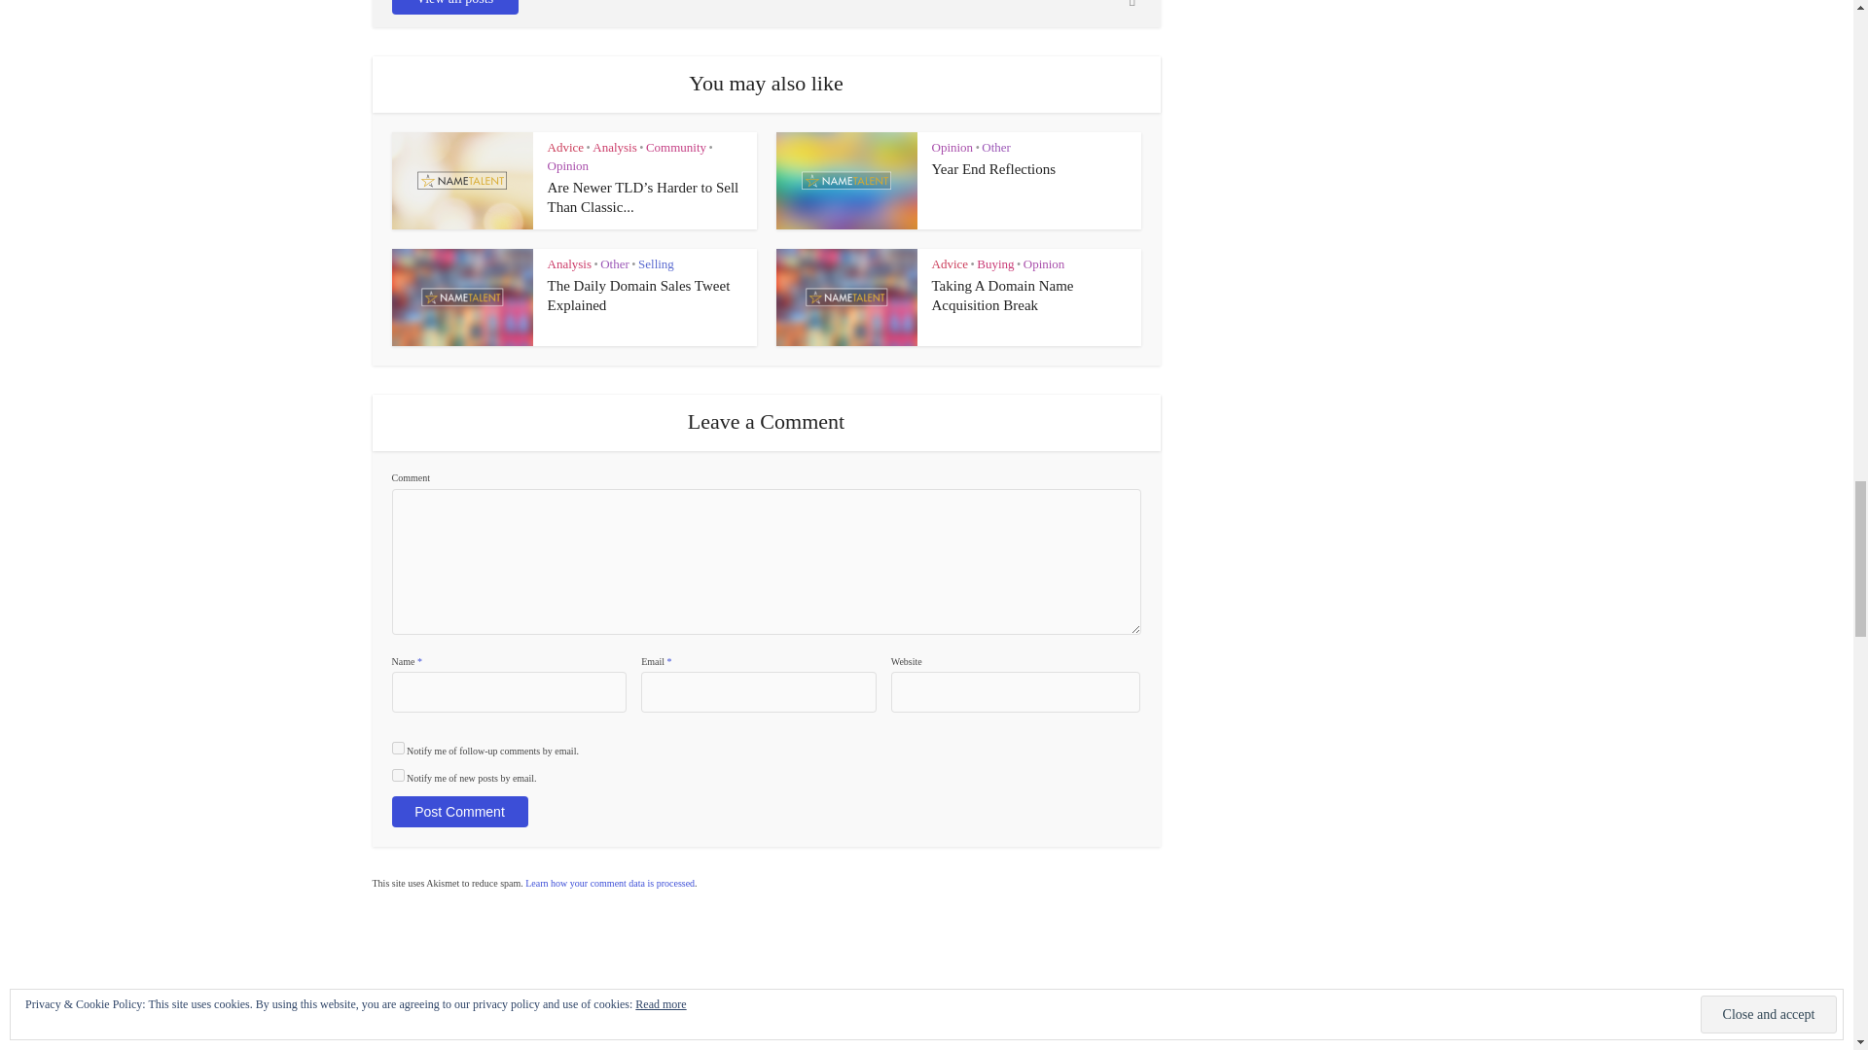 Image resolution: width=1868 pixels, height=1050 pixels. I want to click on Year End Reflections, so click(994, 169).